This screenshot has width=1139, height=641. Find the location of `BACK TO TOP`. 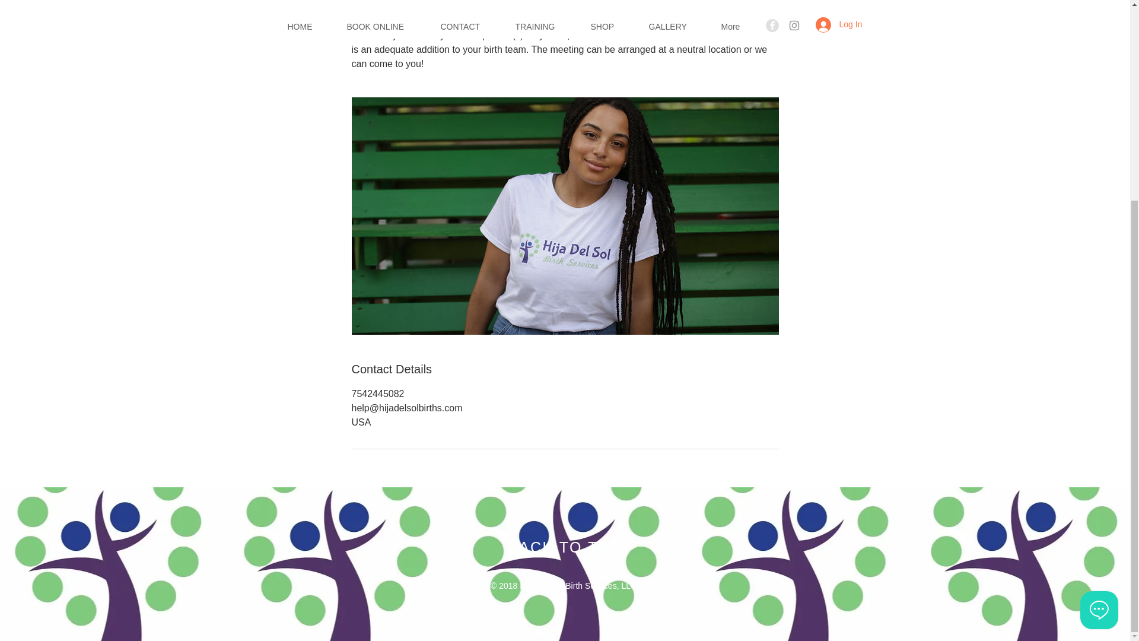

BACK TO TOP is located at coordinates (565, 547).